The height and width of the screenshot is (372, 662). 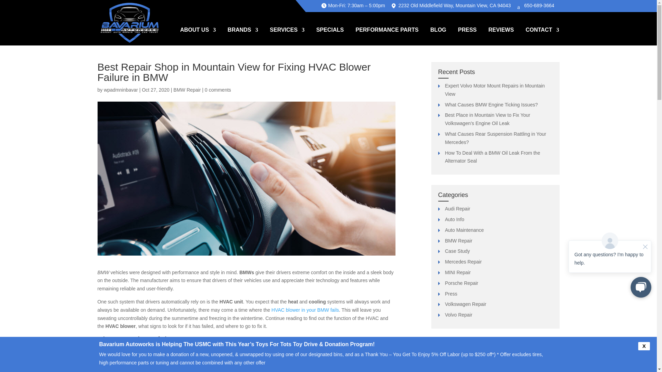 I want to click on SERVICES, so click(x=287, y=35).